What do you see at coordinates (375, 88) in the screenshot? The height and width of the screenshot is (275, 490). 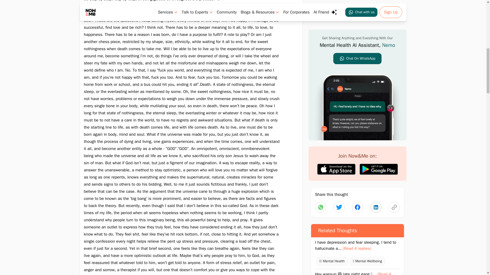 I see `Share on Twitter` at bounding box center [375, 88].